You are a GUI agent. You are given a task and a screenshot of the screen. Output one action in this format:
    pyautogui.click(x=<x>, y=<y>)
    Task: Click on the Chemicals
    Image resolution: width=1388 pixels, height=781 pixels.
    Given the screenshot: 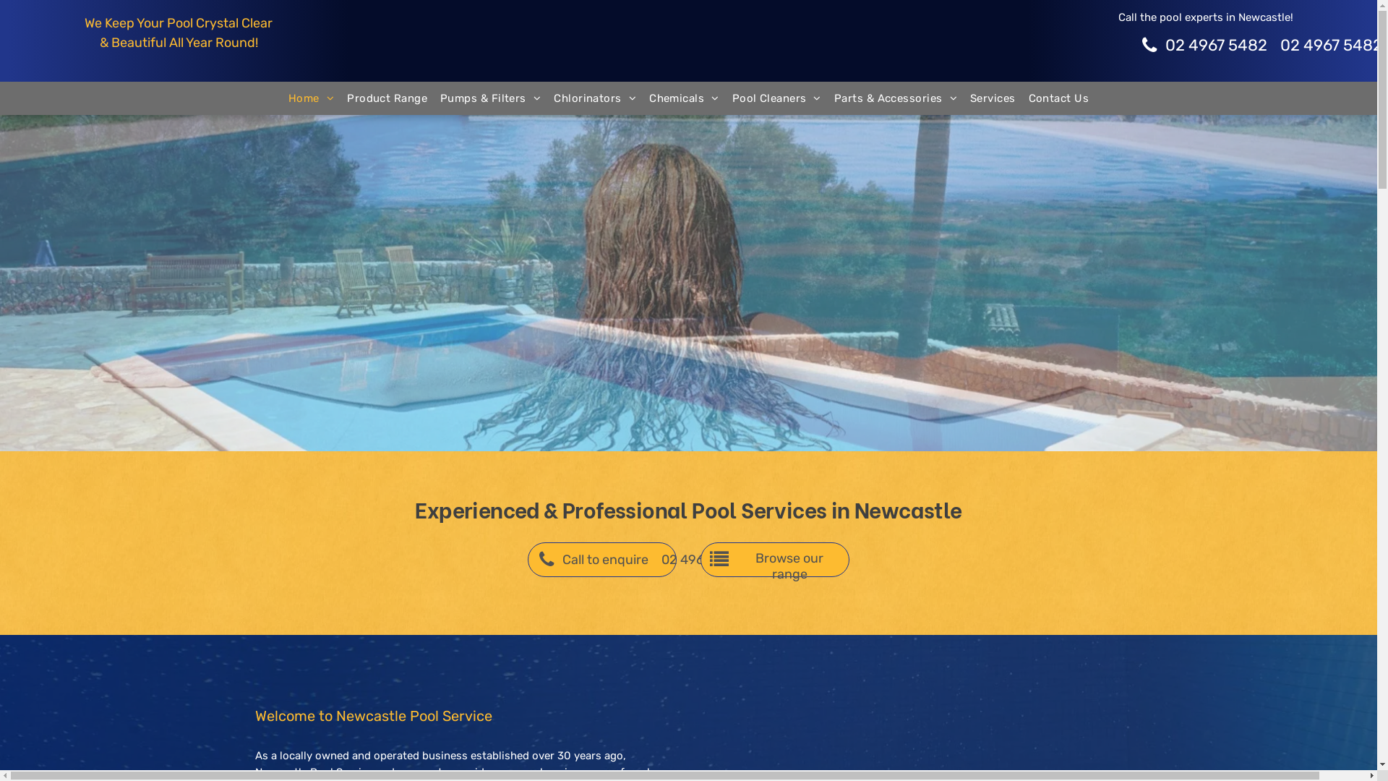 What is the action you would take?
    pyautogui.click(x=684, y=98)
    